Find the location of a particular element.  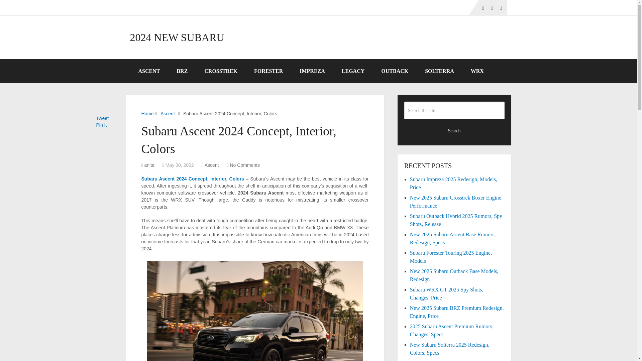

ASCENT is located at coordinates (149, 71).